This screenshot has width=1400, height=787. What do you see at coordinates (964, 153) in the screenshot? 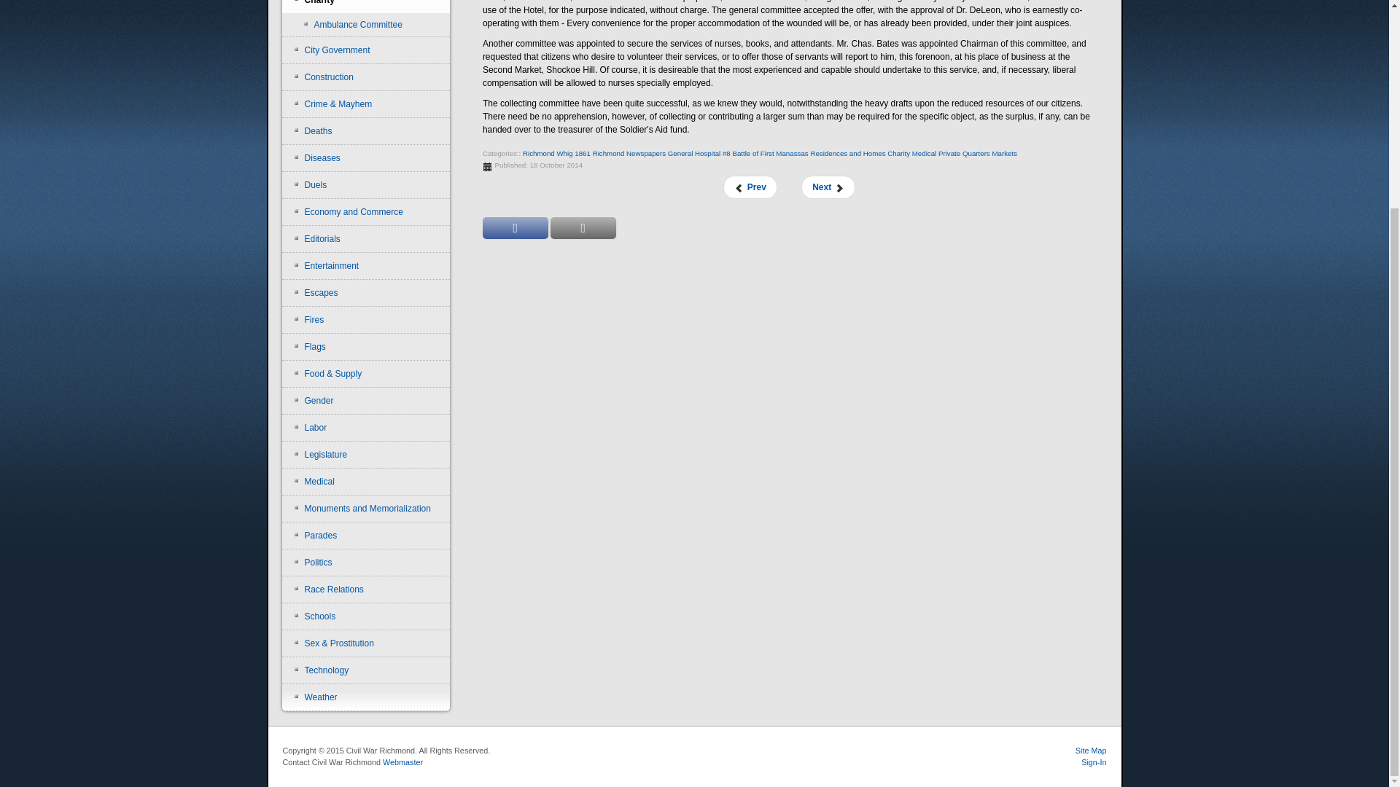
I see `Private Quarters` at bounding box center [964, 153].